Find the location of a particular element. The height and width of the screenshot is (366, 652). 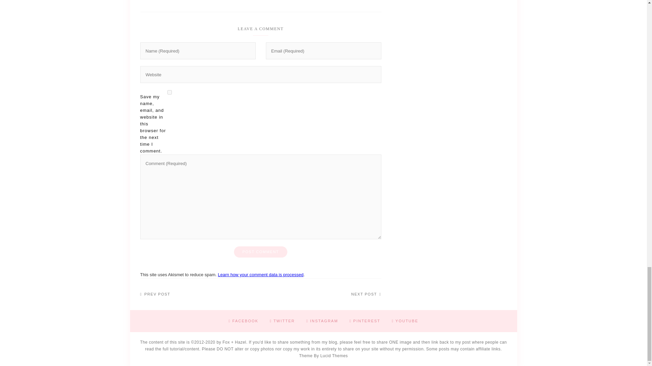

Post Comment is located at coordinates (261, 252).